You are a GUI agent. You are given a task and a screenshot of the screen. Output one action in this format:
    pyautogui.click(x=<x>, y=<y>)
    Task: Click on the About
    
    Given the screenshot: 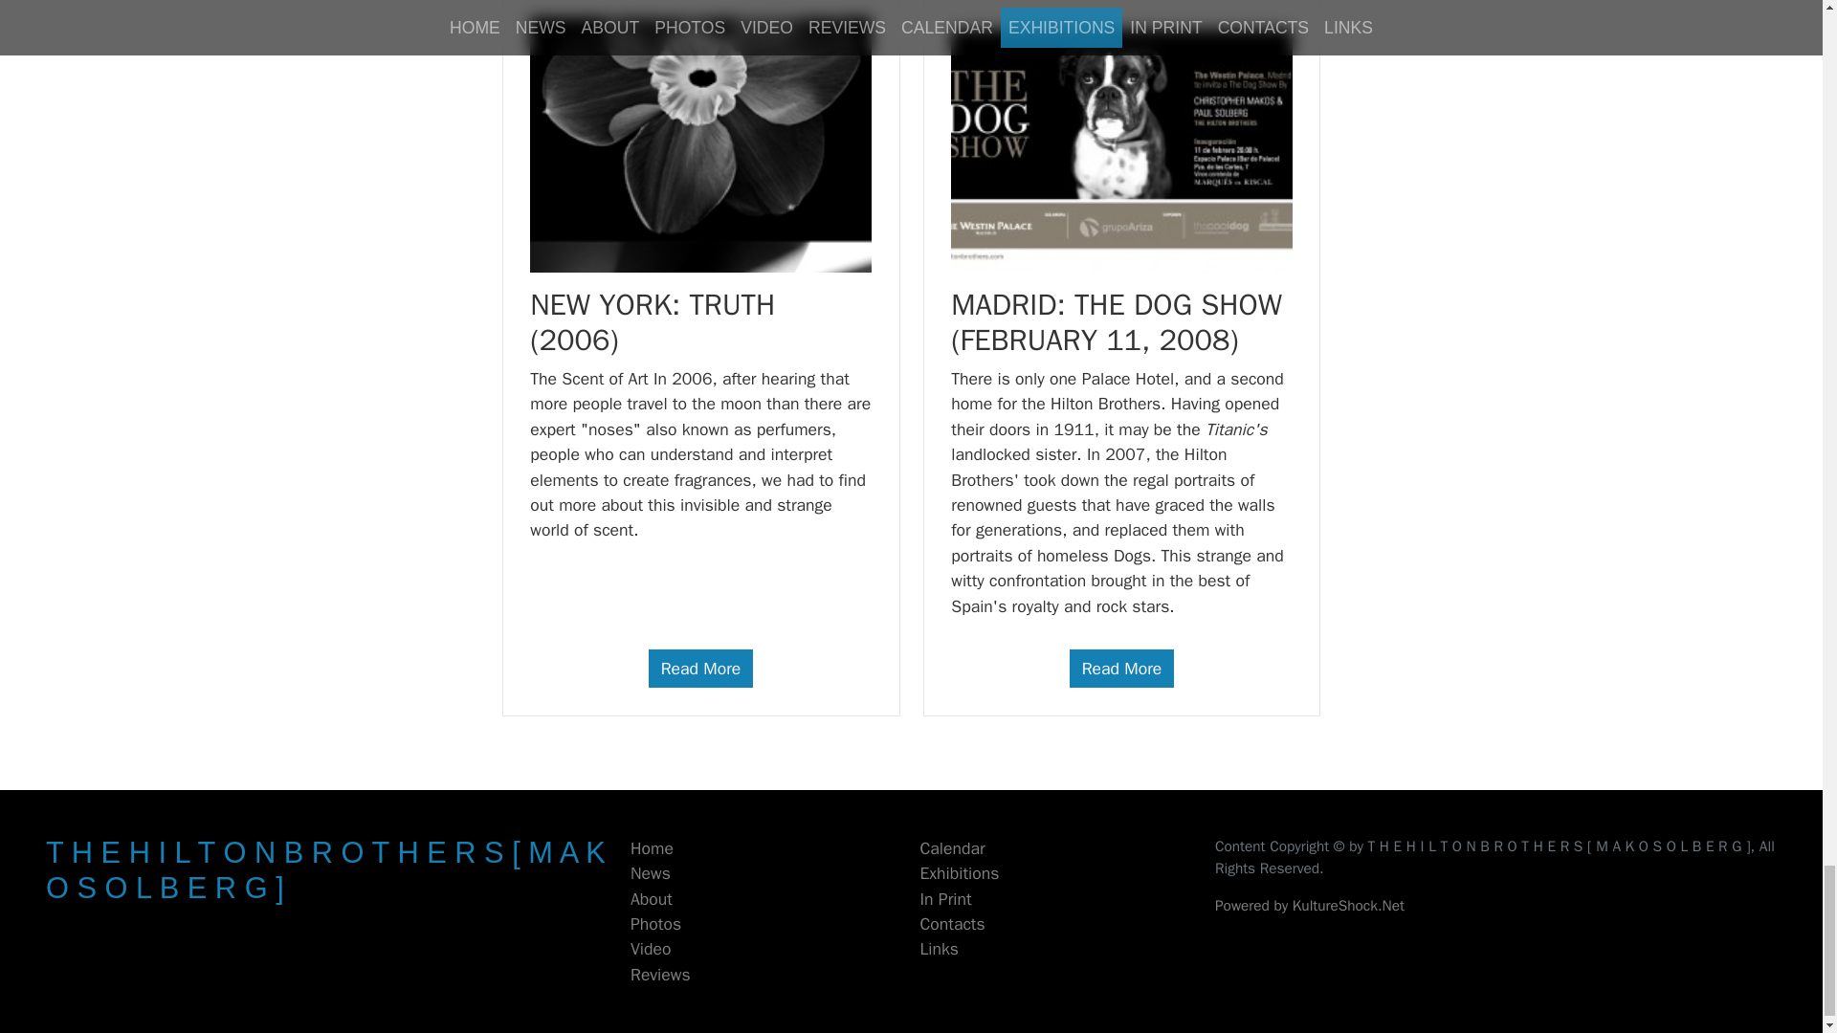 What is the action you would take?
    pyautogui.click(x=651, y=899)
    